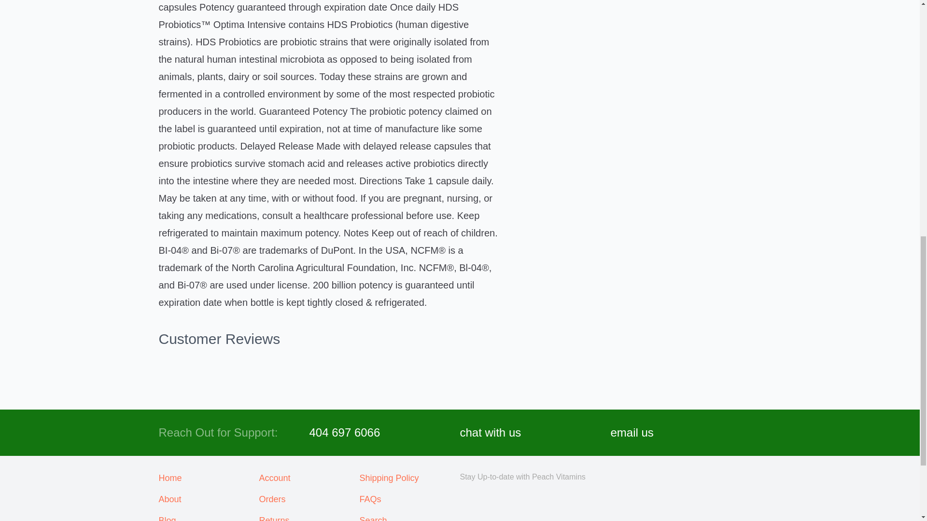 The width and height of the screenshot is (927, 521). I want to click on email us, so click(632, 432).